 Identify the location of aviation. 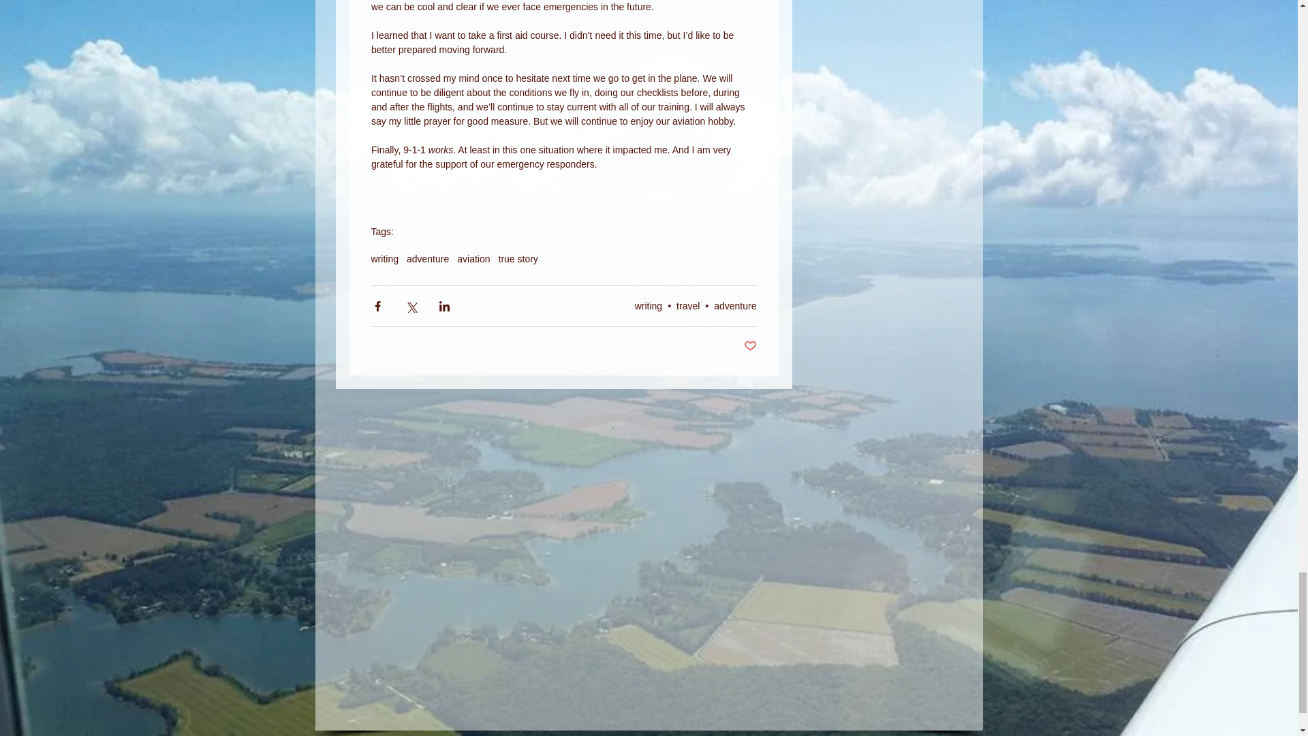
(473, 258).